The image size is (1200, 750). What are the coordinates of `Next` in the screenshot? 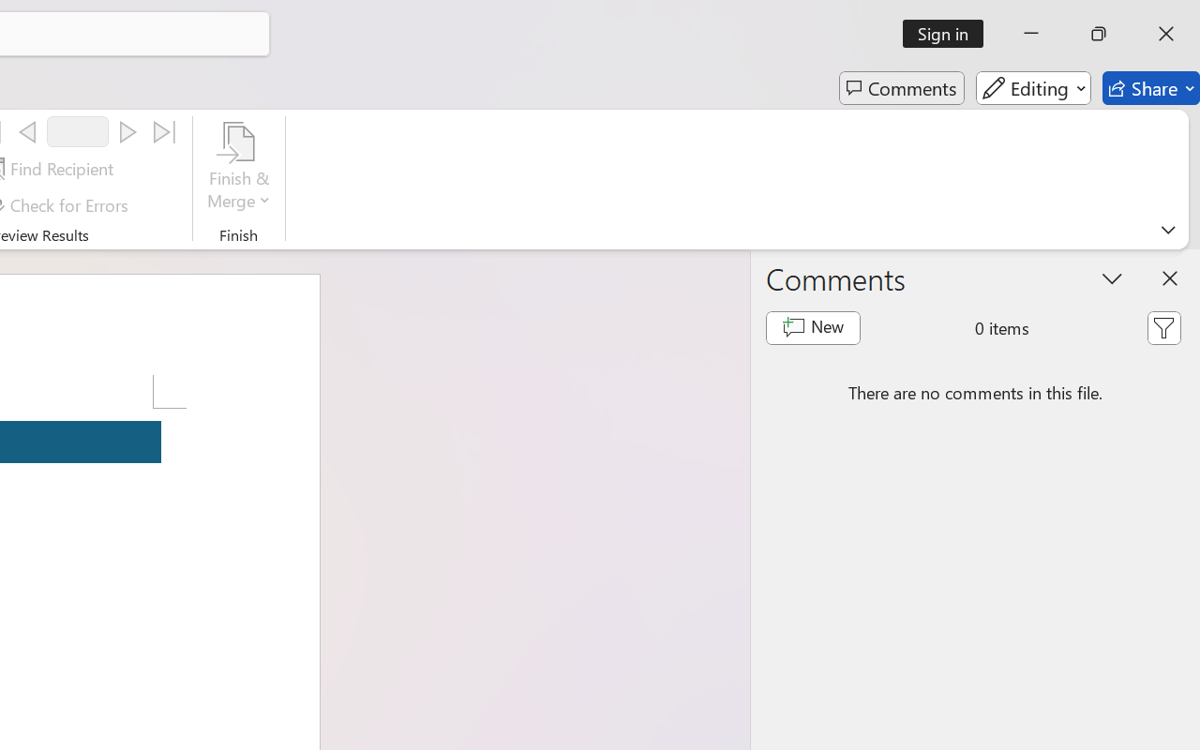 It's located at (127, 132).